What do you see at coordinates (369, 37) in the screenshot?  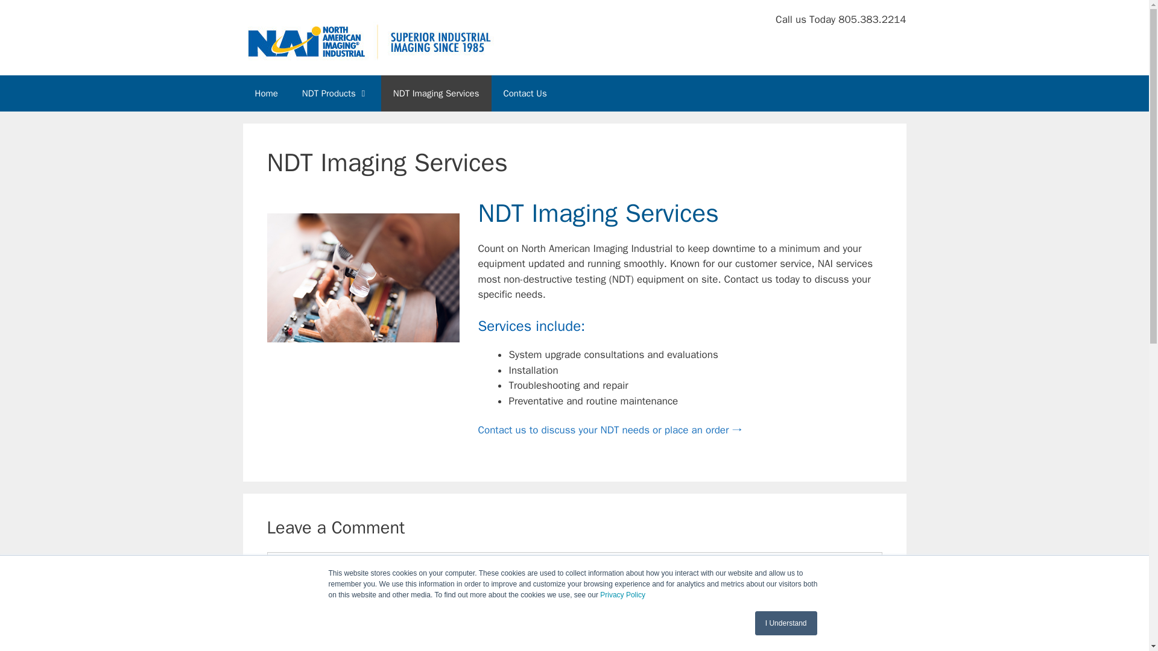 I see `North American Imaging` at bounding box center [369, 37].